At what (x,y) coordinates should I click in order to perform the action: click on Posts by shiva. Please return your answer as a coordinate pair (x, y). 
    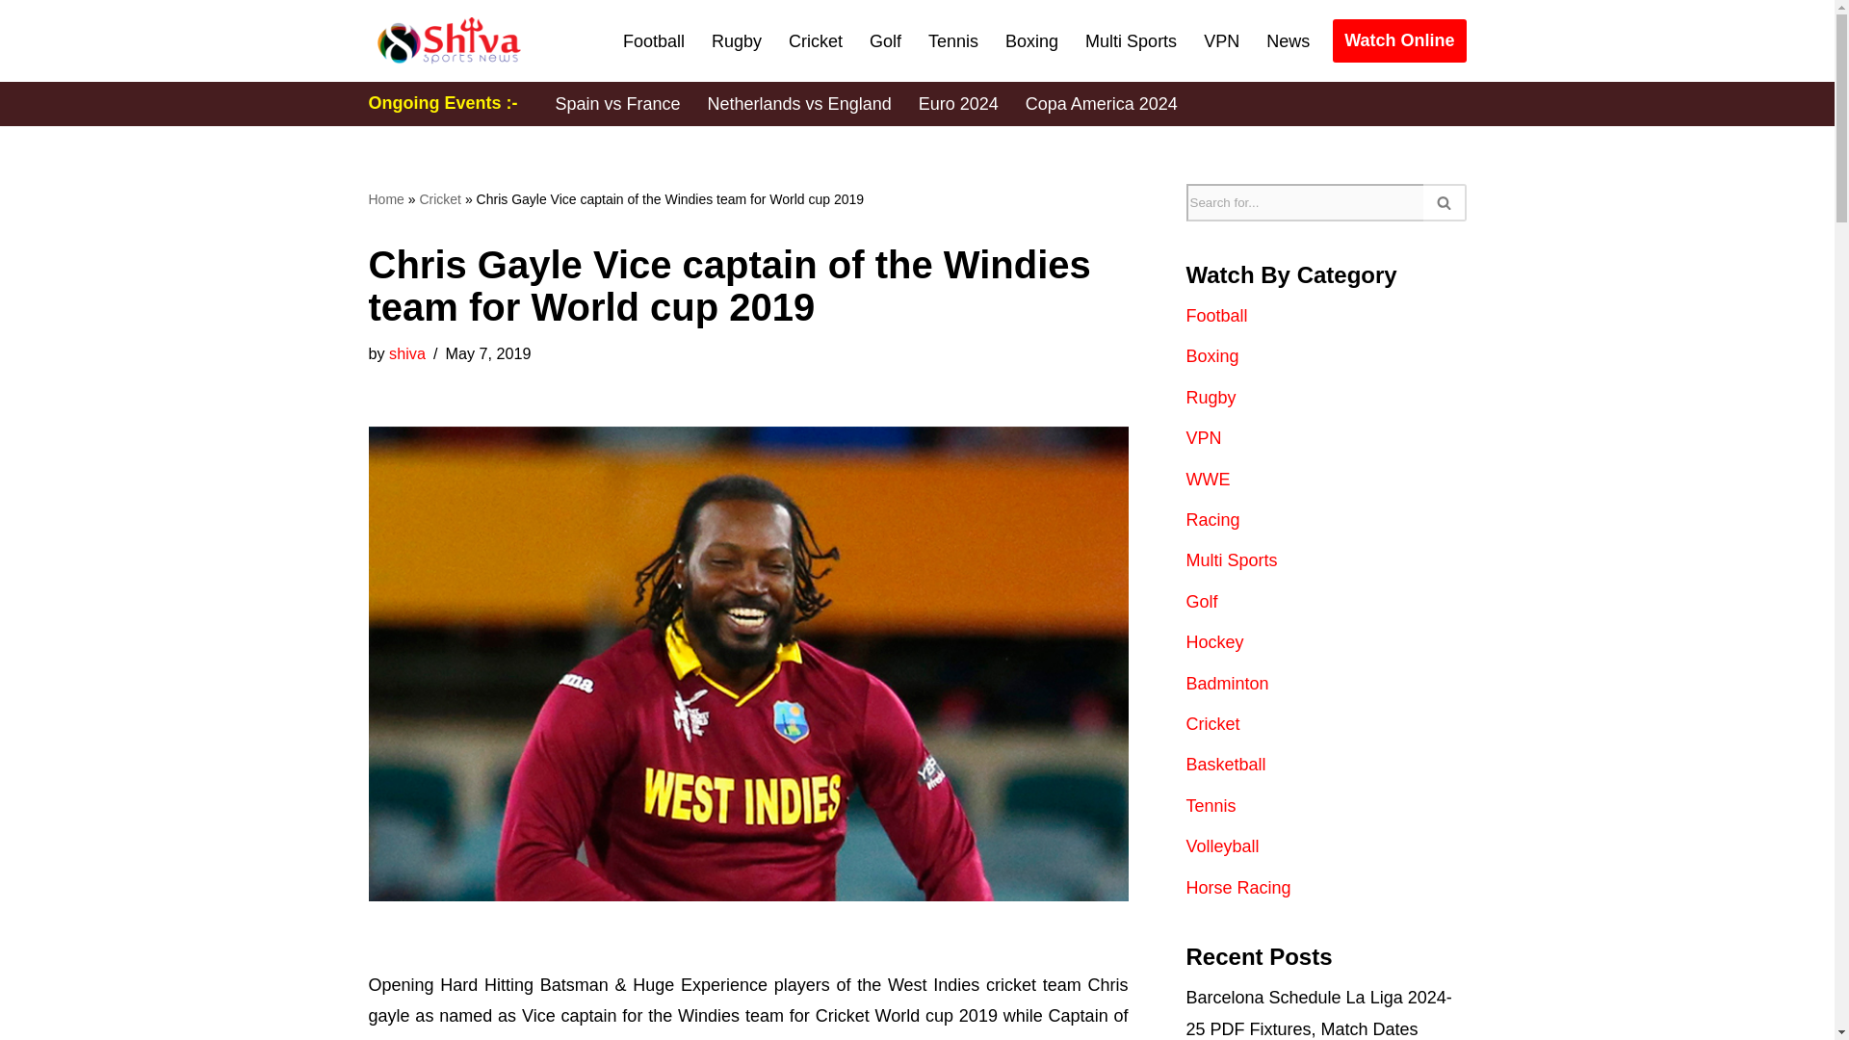
    Looking at the image, I should click on (406, 352).